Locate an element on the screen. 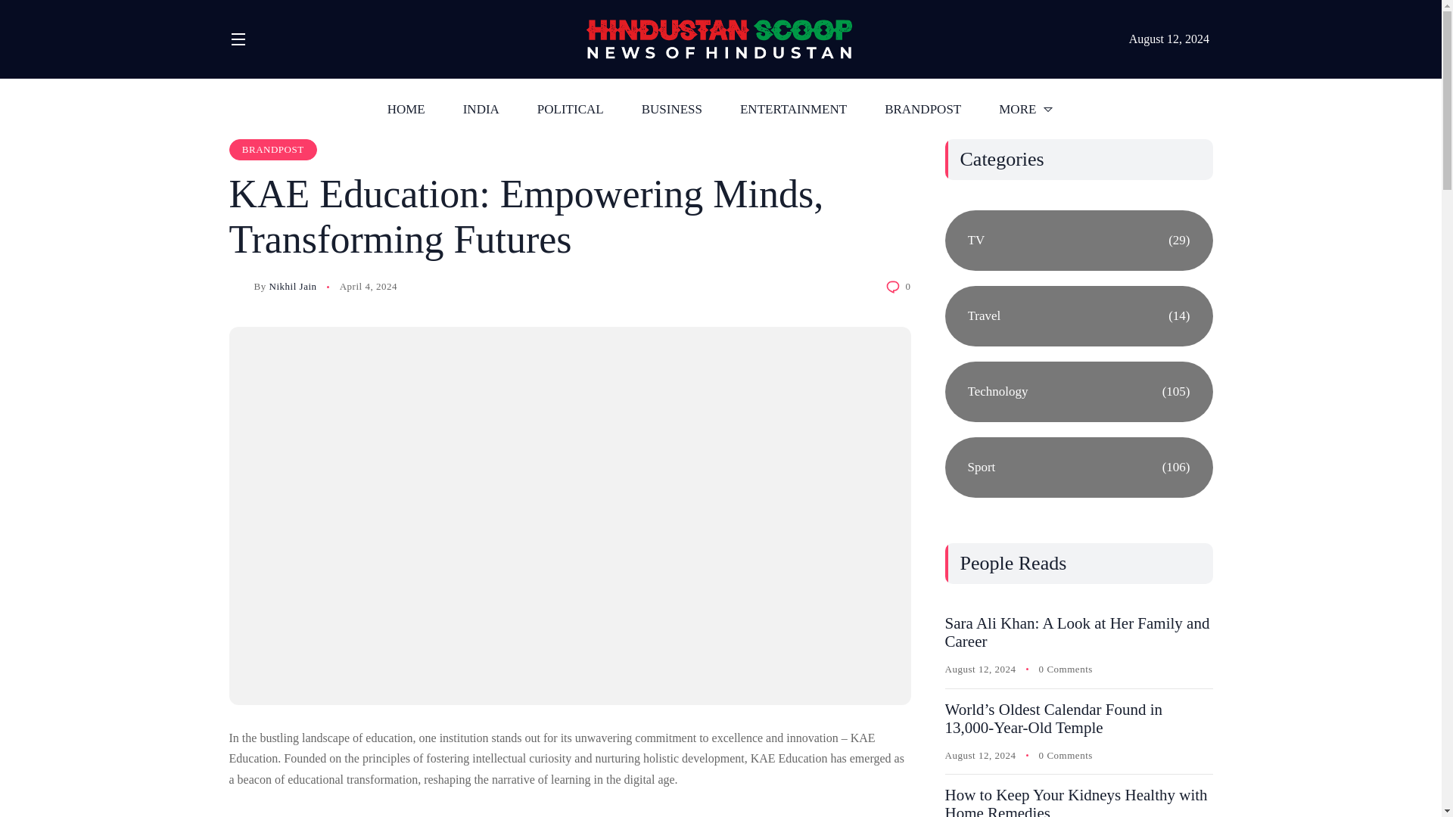  BUSINESS is located at coordinates (672, 108).